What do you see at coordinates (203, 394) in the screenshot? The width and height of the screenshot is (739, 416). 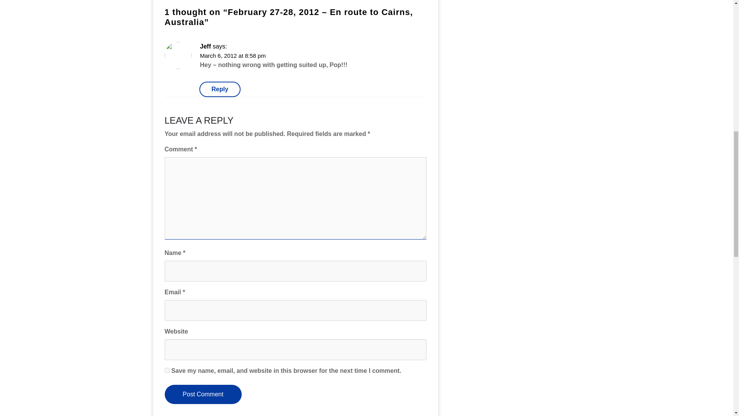 I see `Post Comment` at bounding box center [203, 394].